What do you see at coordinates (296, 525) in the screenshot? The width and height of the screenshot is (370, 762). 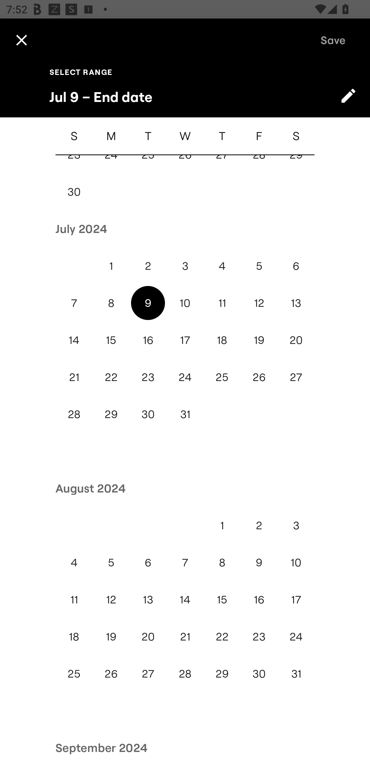 I see `3 Sat, Aug 3` at bounding box center [296, 525].